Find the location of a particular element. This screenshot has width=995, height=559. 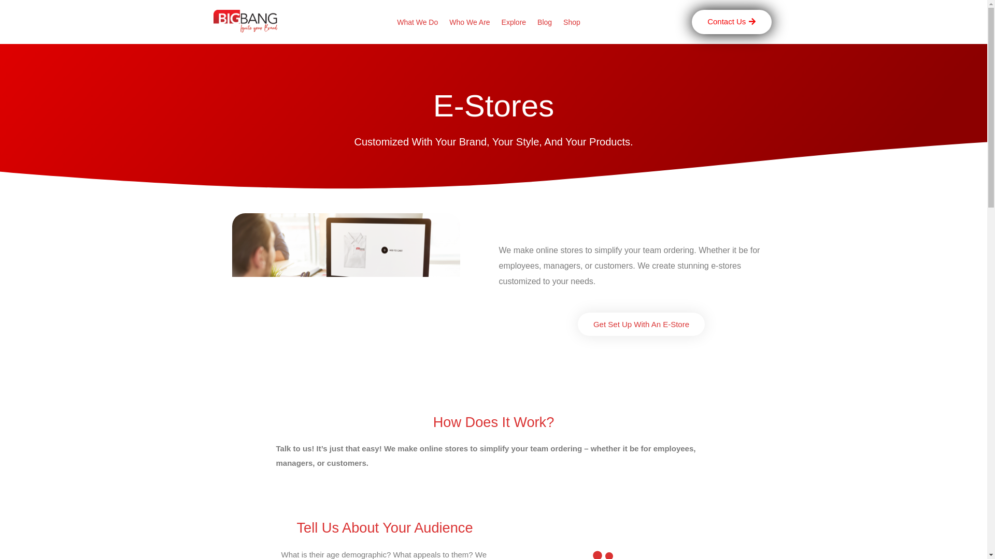

Who We Are is located at coordinates (470, 22).